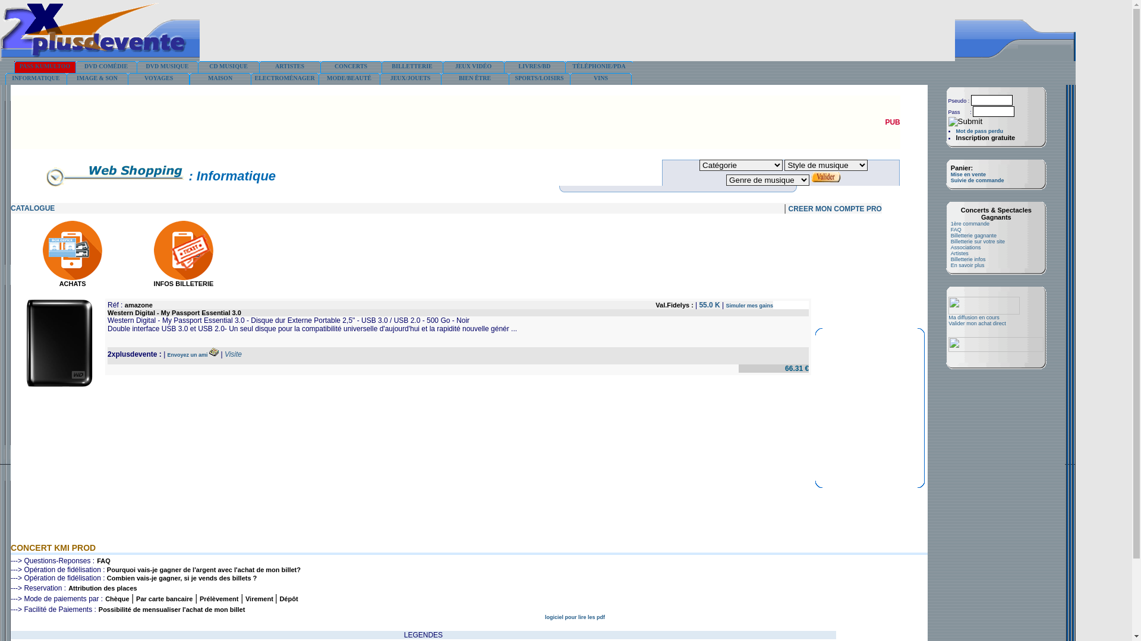 The height and width of the screenshot is (641, 1141). Describe the element at coordinates (139, 305) in the screenshot. I see `amazone` at that location.